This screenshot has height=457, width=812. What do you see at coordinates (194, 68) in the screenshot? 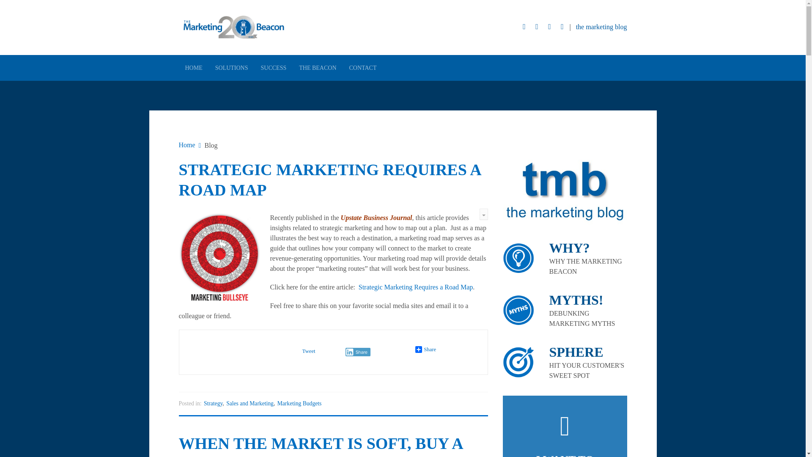
I see `HOME` at bounding box center [194, 68].